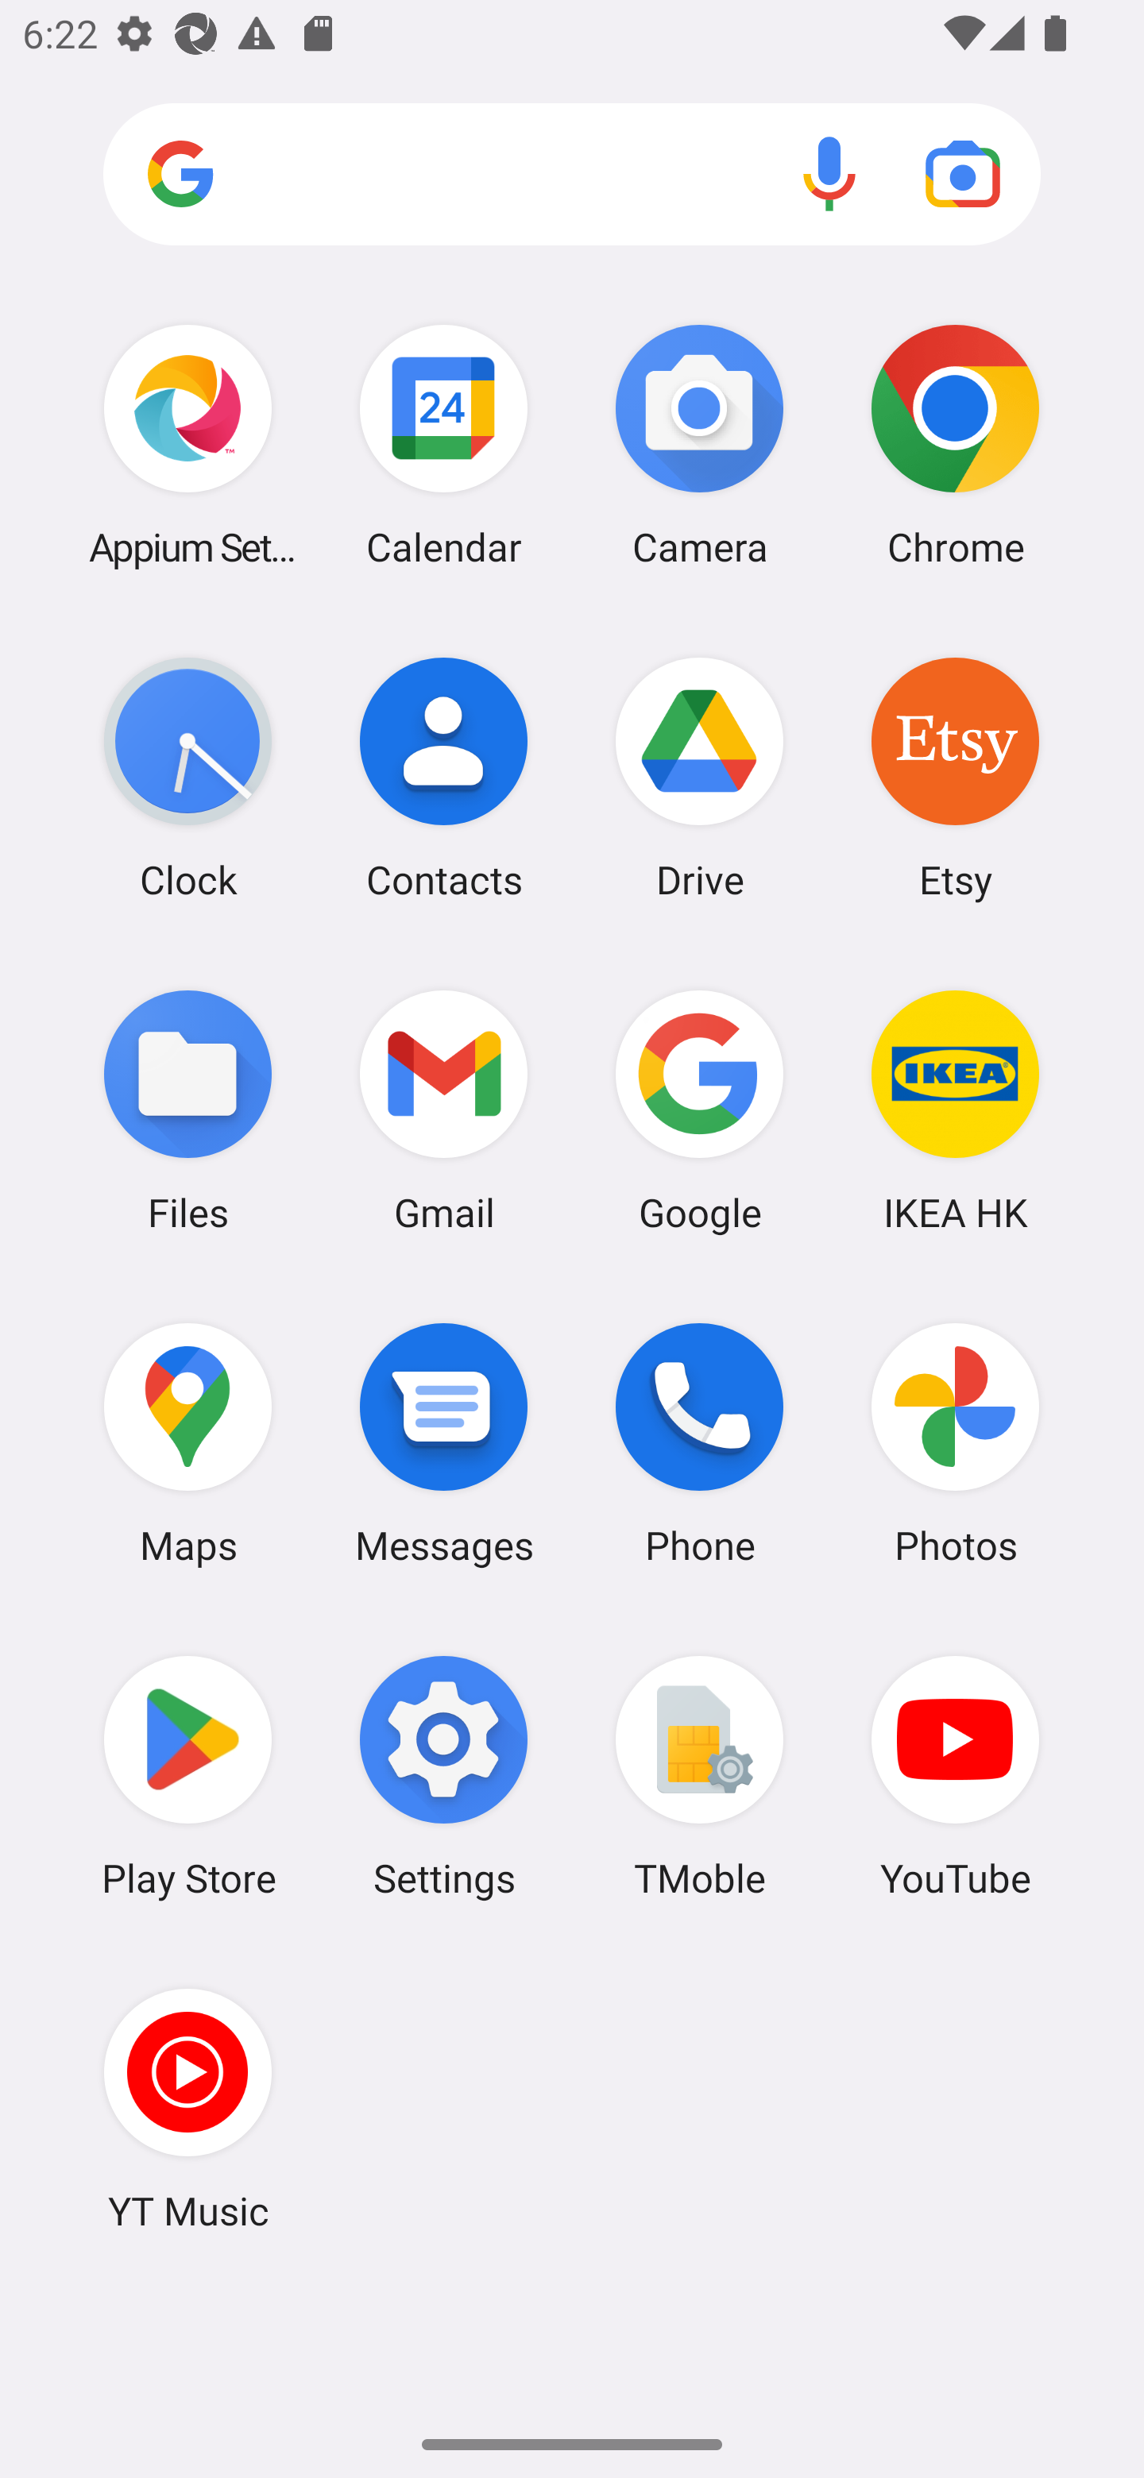 The image size is (1144, 2478). Describe the element at coordinates (700, 778) in the screenshot. I see `Drive` at that location.